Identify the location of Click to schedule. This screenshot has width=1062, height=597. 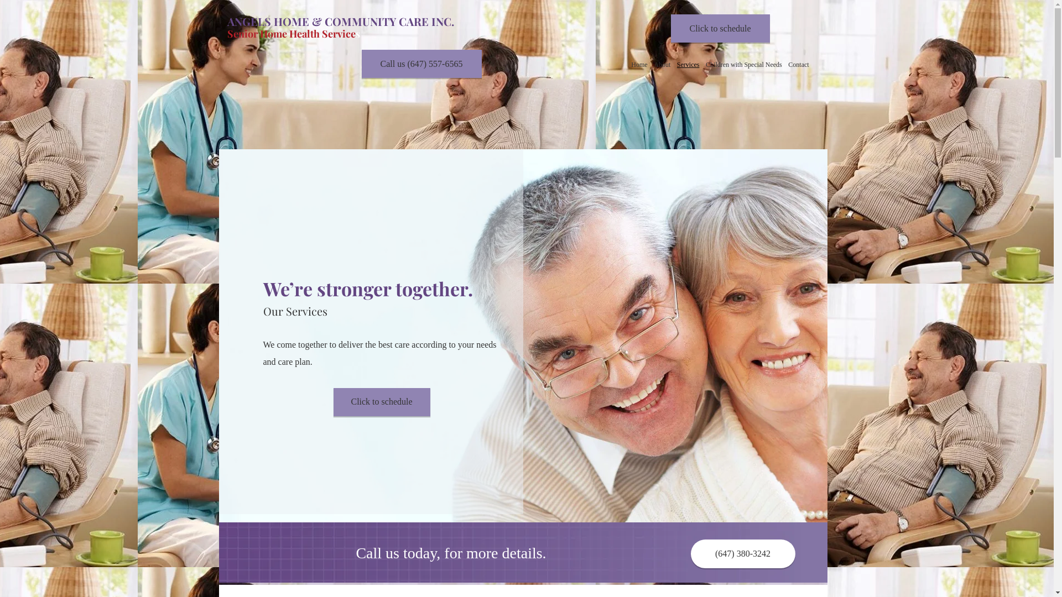
(720, 29).